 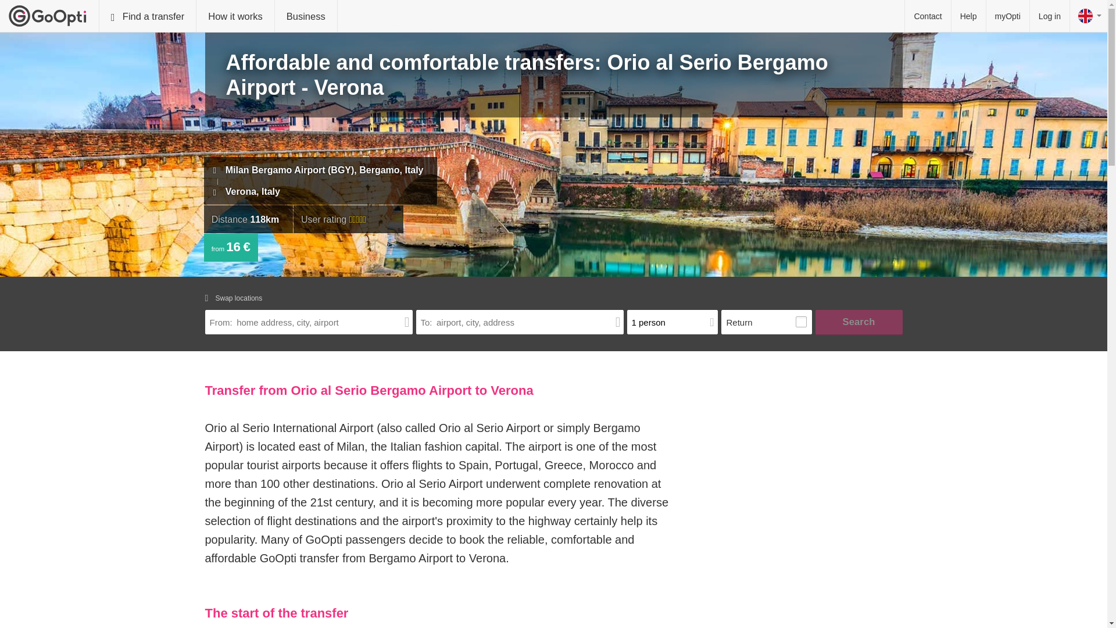 I want to click on How it works, so click(x=235, y=16).